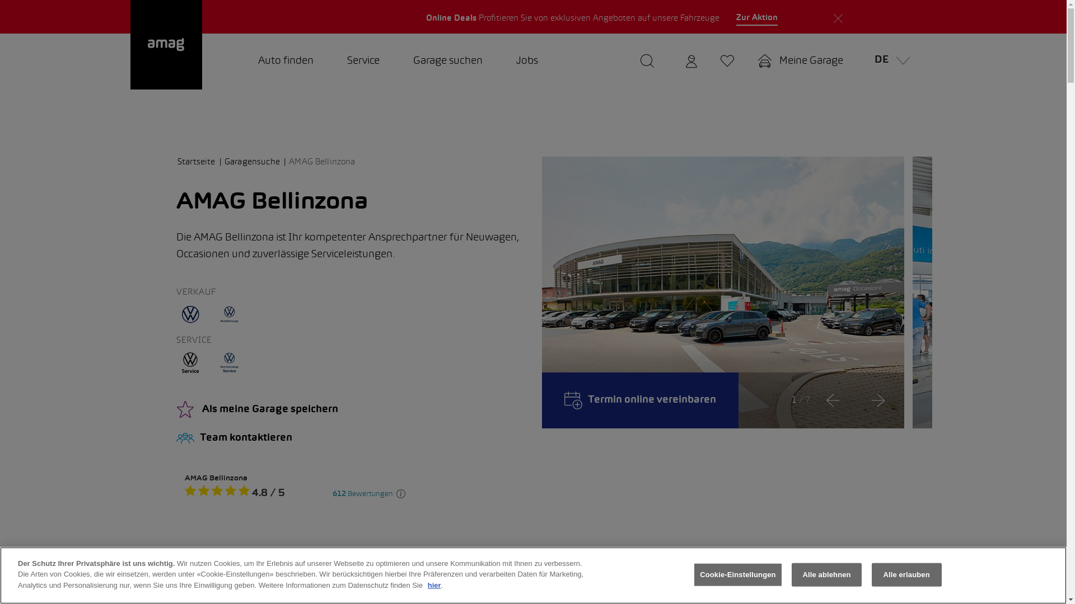 This screenshot has width=1075, height=604. Describe the element at coordinates (434, 585) in the screenshot. I see `hier` at that location.